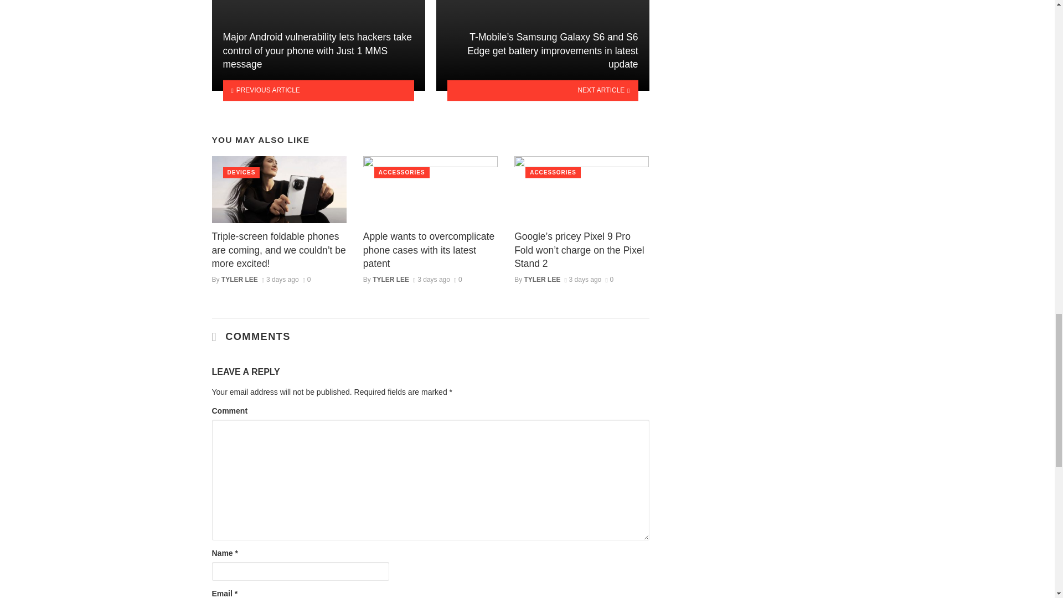 This screenshot has width=1063, height=598. Describe the element at coordinates (431, 279) in the screenshot. I see `August 30, 2024 at 5:34 am` at that location.